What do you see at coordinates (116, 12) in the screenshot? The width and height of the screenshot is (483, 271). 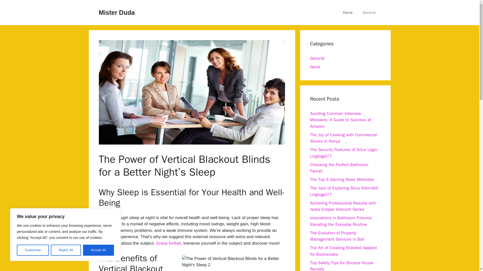 I see `Mister Duda` at bounding box center [116, 12].